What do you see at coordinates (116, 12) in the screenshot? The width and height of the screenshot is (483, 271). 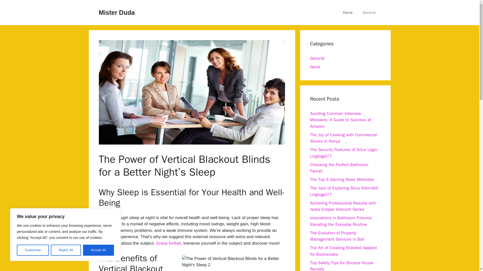 I see `Mister Duda` at bounding box center [116, 12].